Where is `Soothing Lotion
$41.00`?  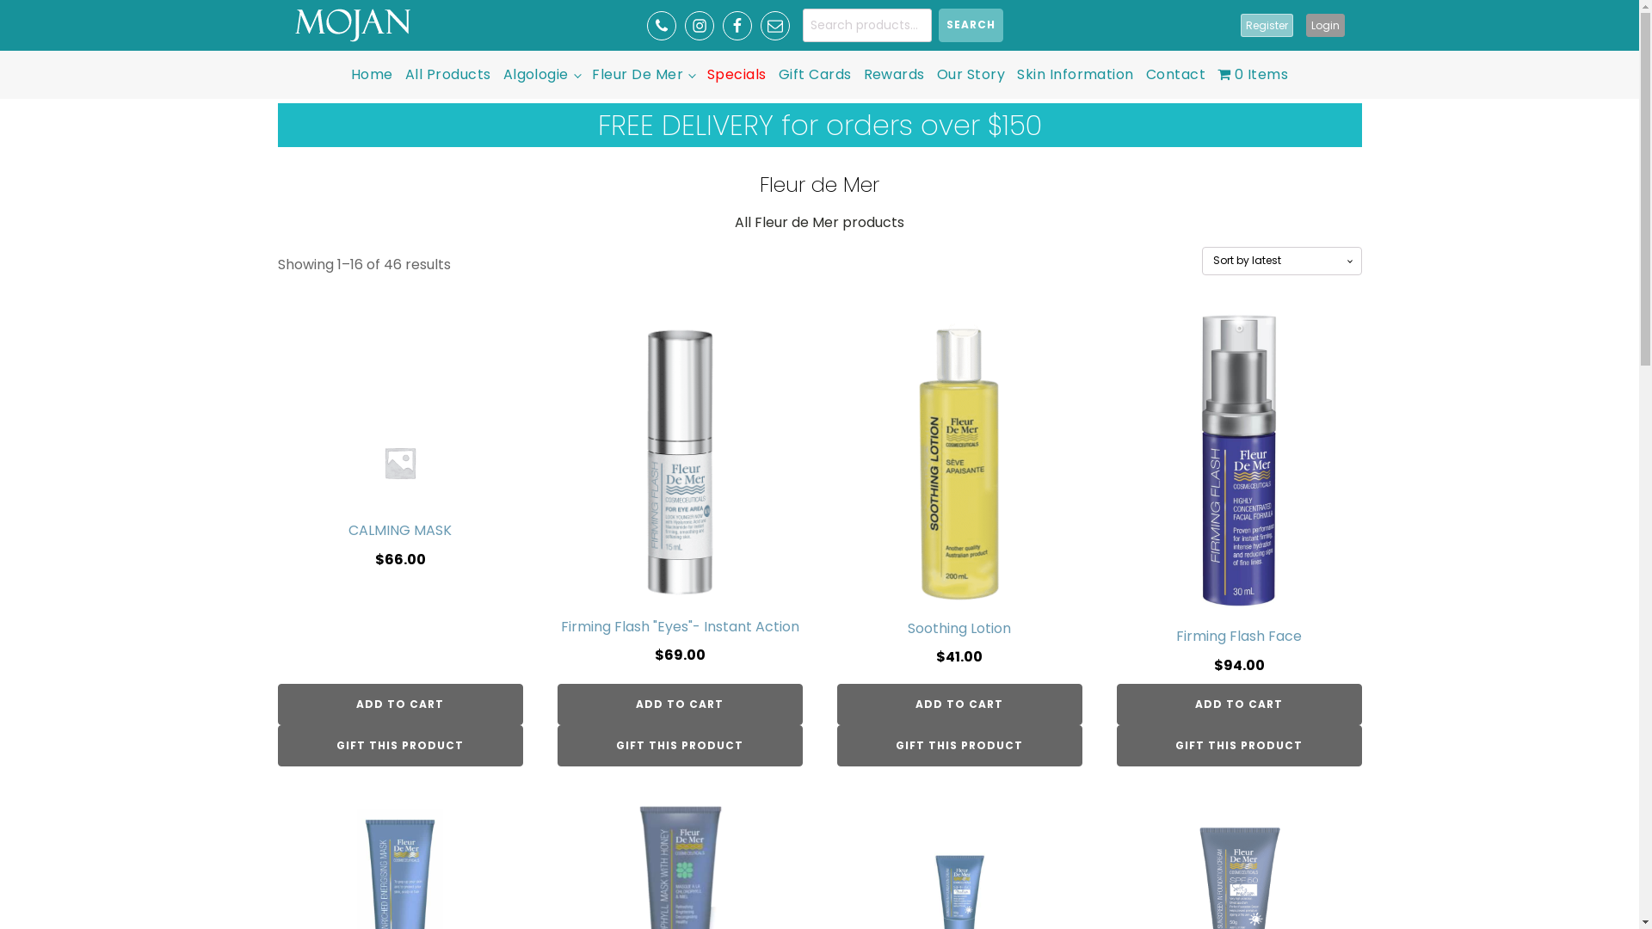 Soothing Lotion
$41.00 is located at coordinates (959, 499).